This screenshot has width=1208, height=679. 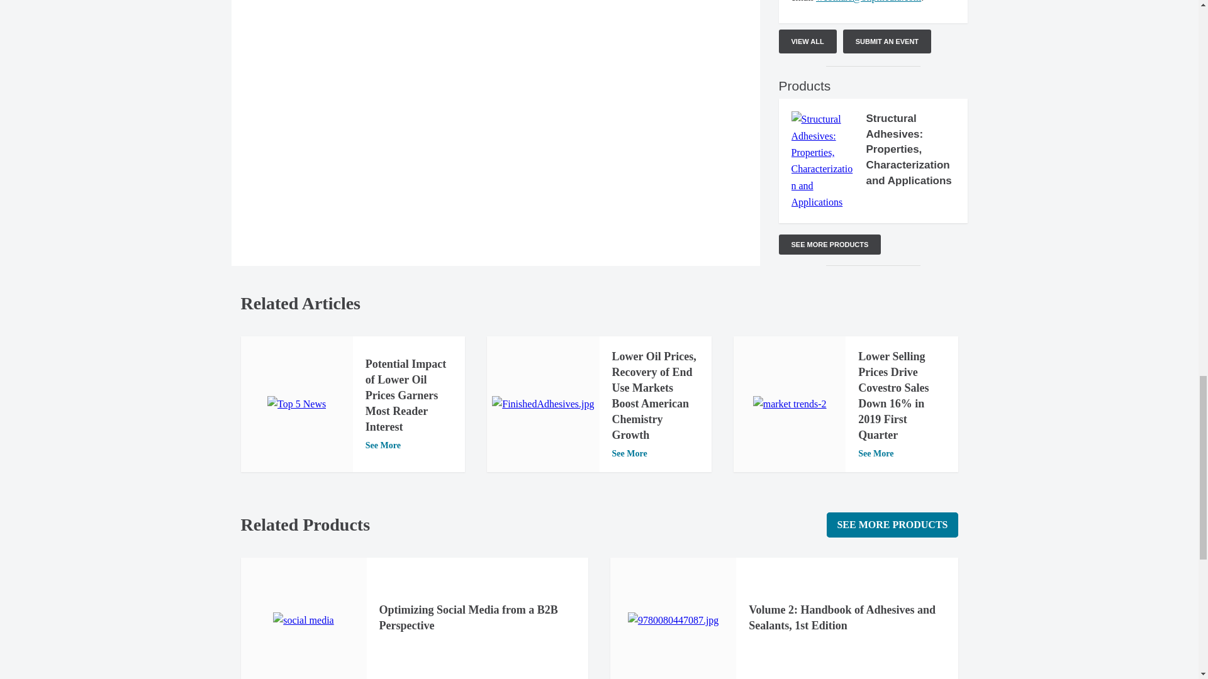 I want to click on market trends-2, so click(x=789, y=404).